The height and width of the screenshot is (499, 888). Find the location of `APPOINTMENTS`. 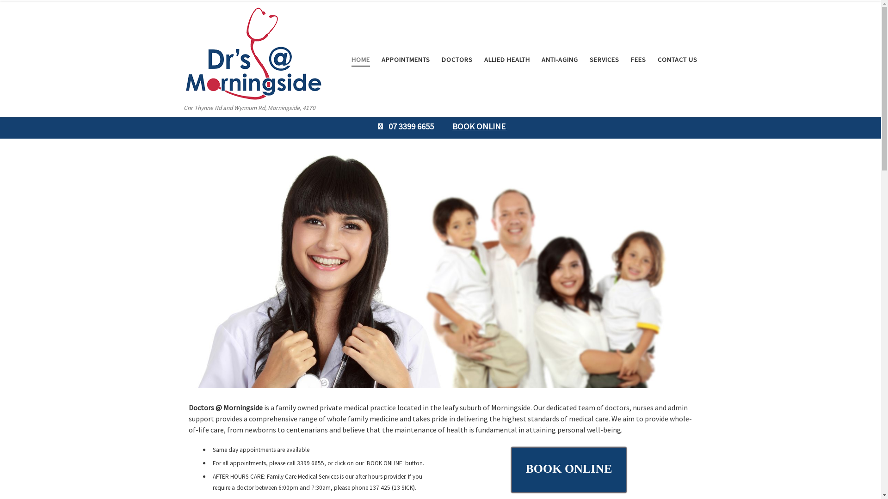

APPOINTMENTS is located at coordinates (406, 60).